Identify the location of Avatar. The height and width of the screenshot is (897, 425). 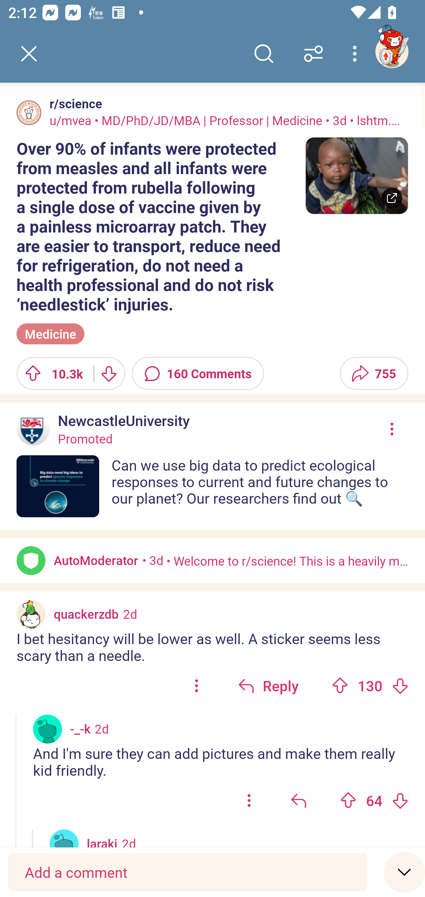
(48, 729).